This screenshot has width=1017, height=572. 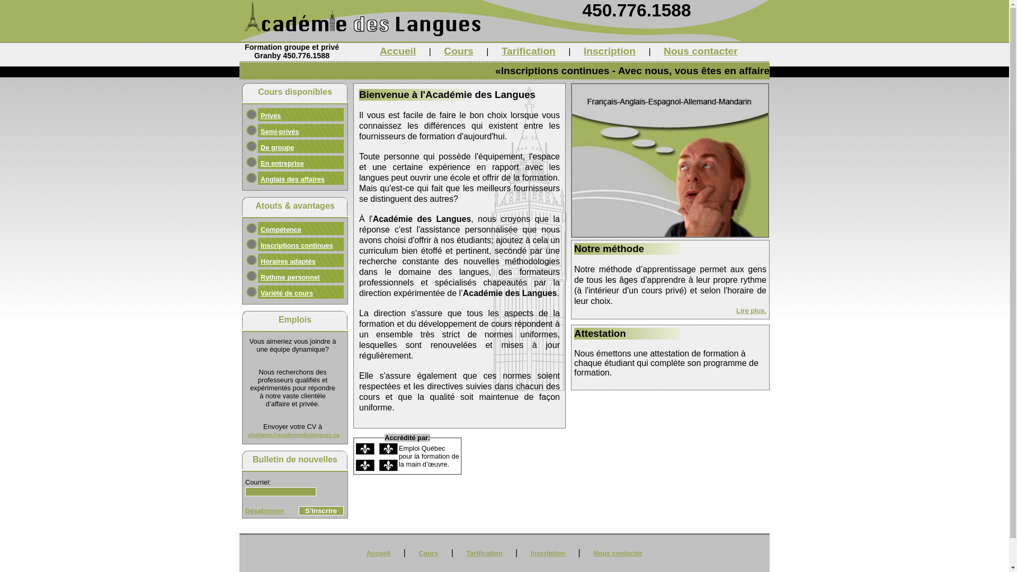 I want to click on Rythme personnel, so click(x=290, y=278).